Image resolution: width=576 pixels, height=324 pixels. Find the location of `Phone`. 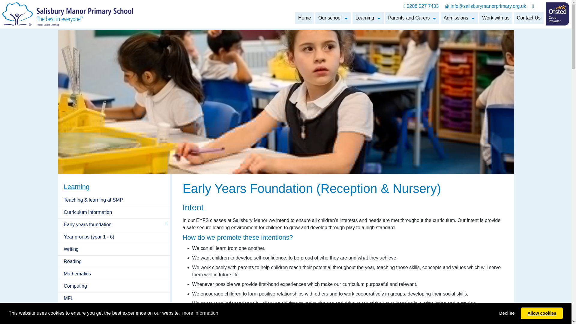

Phone is located at coordinates (422, 6).